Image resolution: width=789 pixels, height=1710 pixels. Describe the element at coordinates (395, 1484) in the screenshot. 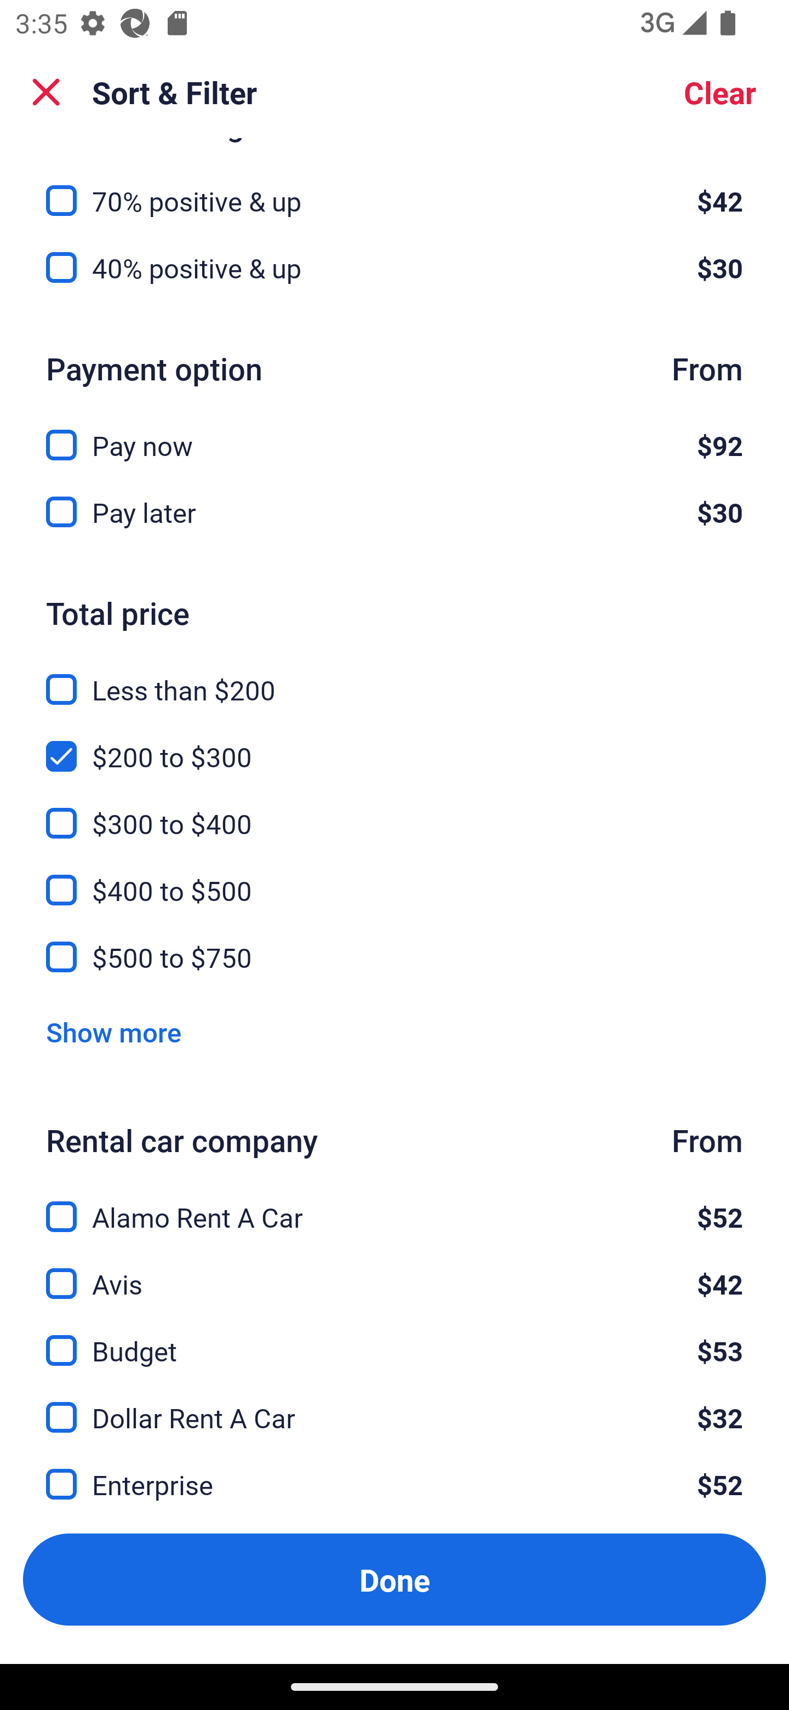

I see `Enterprise, $52 Enterprise $52` at that location.